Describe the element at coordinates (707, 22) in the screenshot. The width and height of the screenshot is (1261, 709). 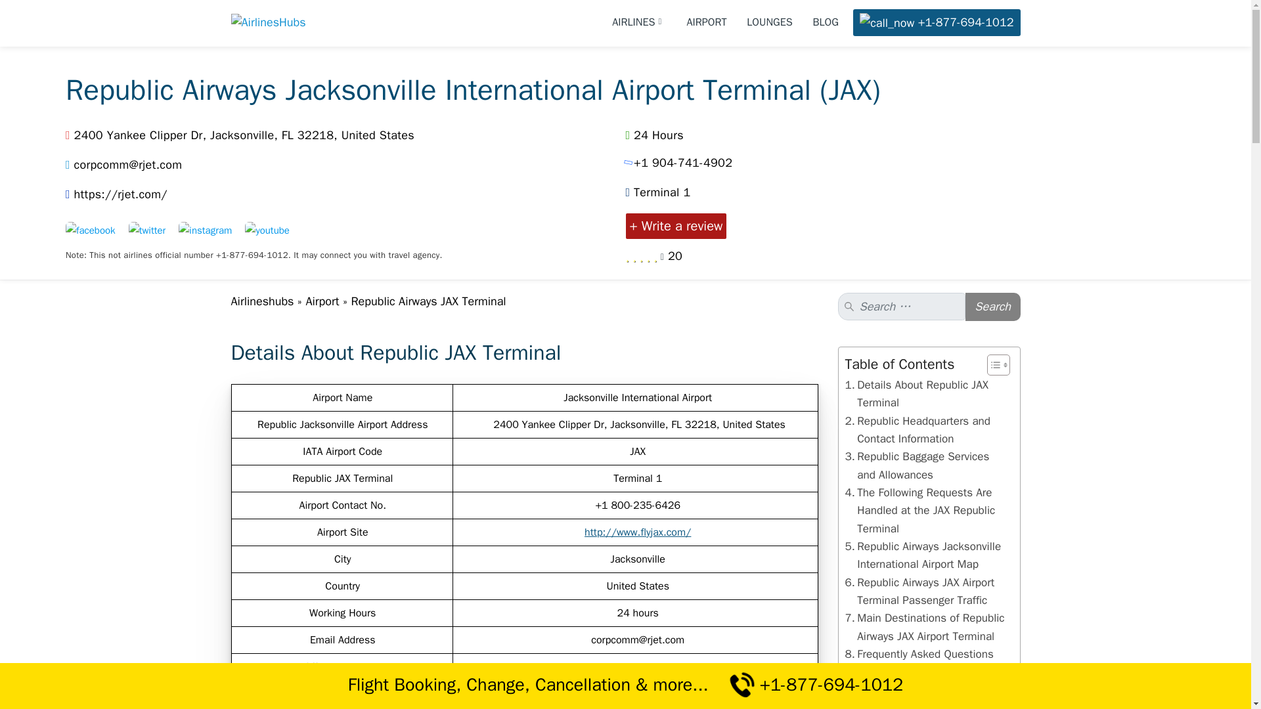
I see `AIRPORT` at that location.